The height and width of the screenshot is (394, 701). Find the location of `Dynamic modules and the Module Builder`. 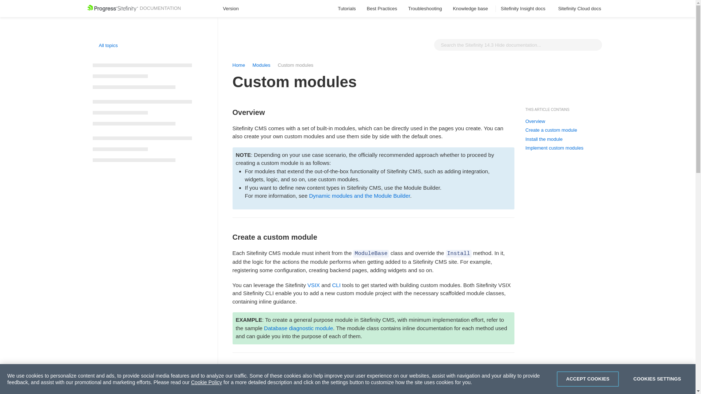

Dynamic modules and the Module Builder is located at coordinates (359, 196).